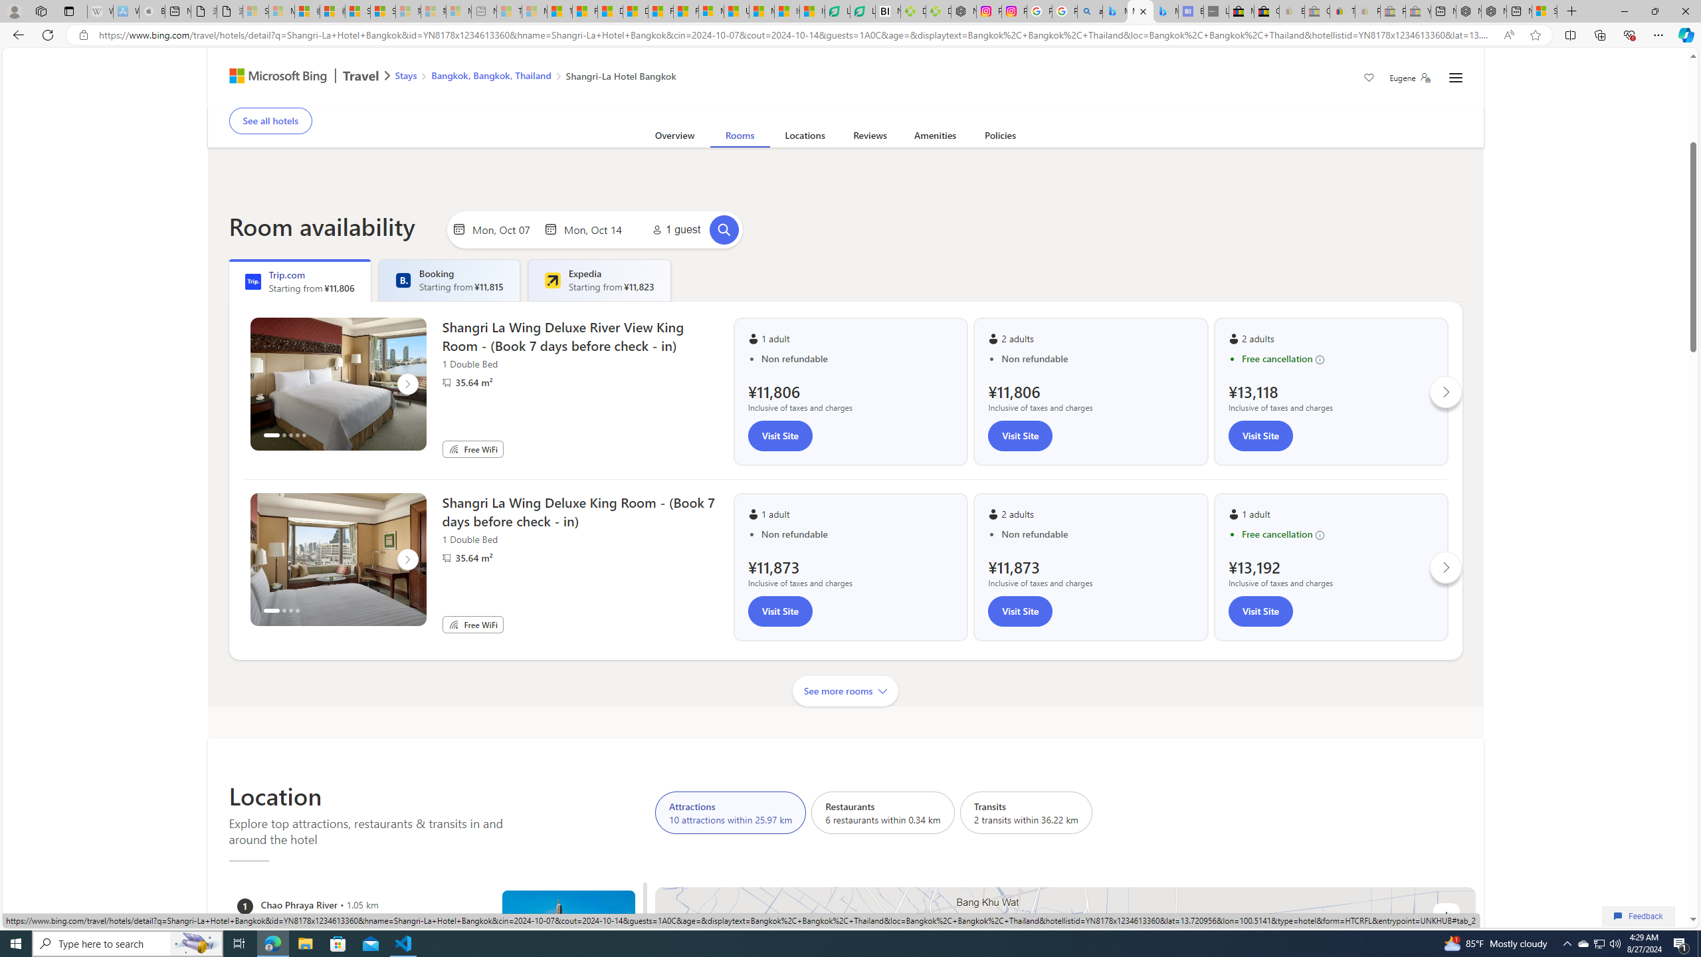  Describe the element at coordinates (777, 98) in the screenshot. I see `Conference rooms` at that location.